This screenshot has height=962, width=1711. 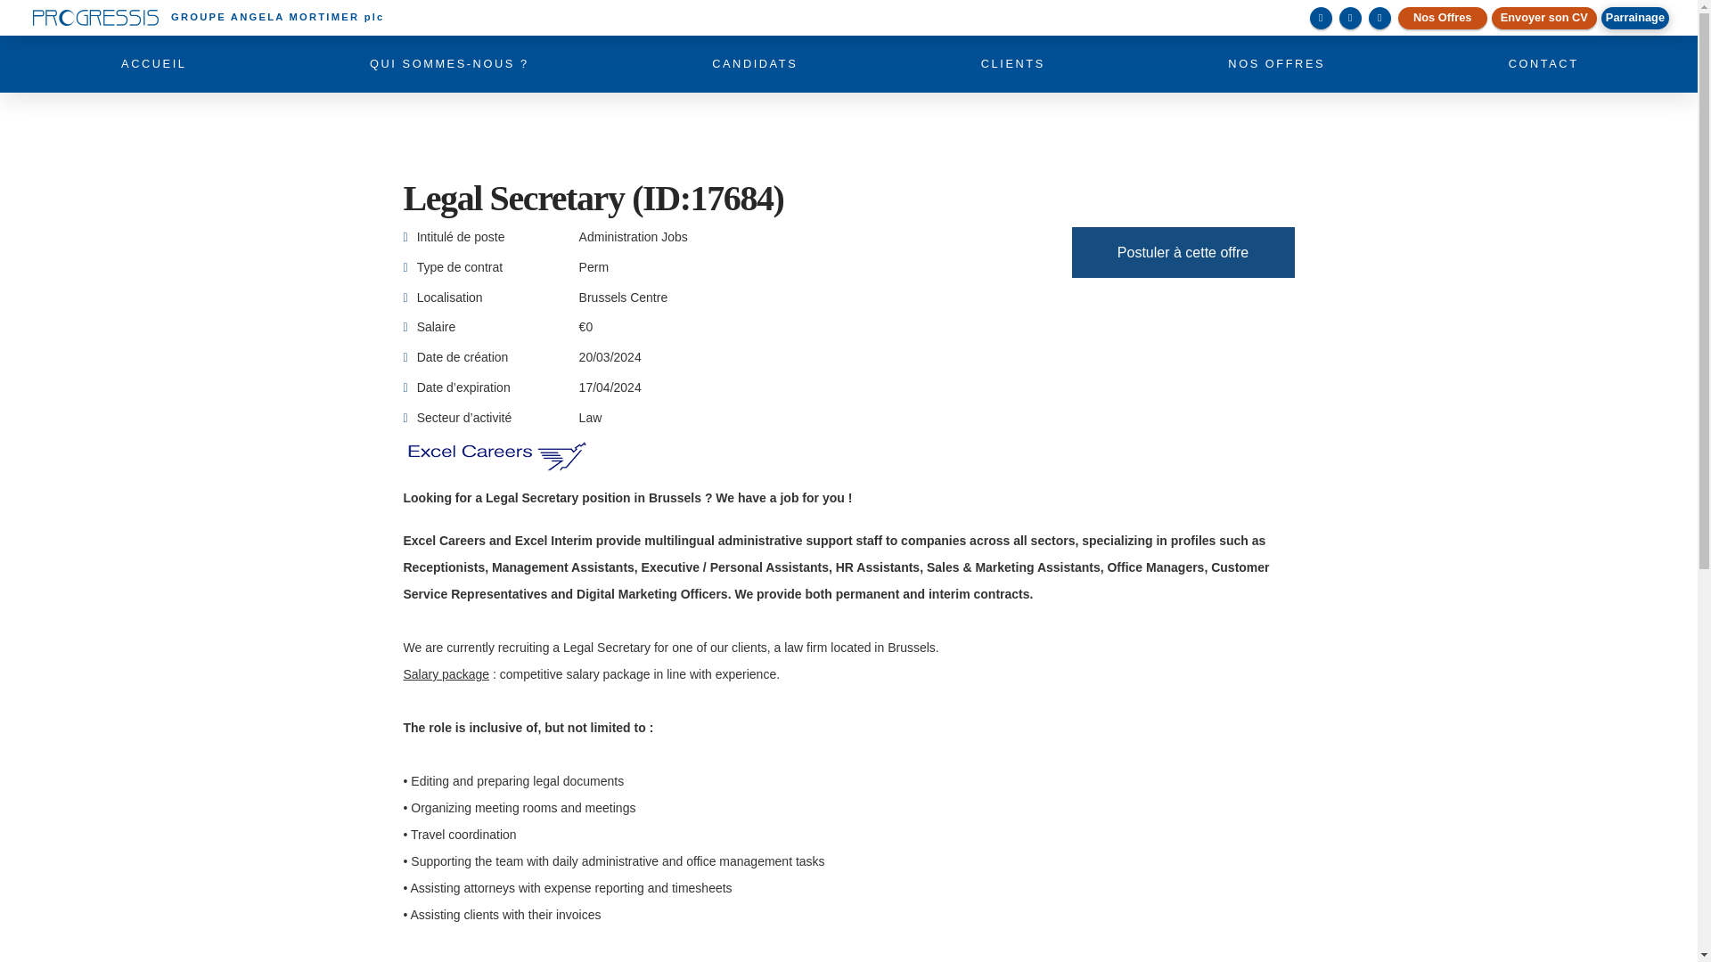 What do you see at coordinates (1442, 18) in the screenshot?
I see `Nos Offres` at bounding box center [1442, 18].